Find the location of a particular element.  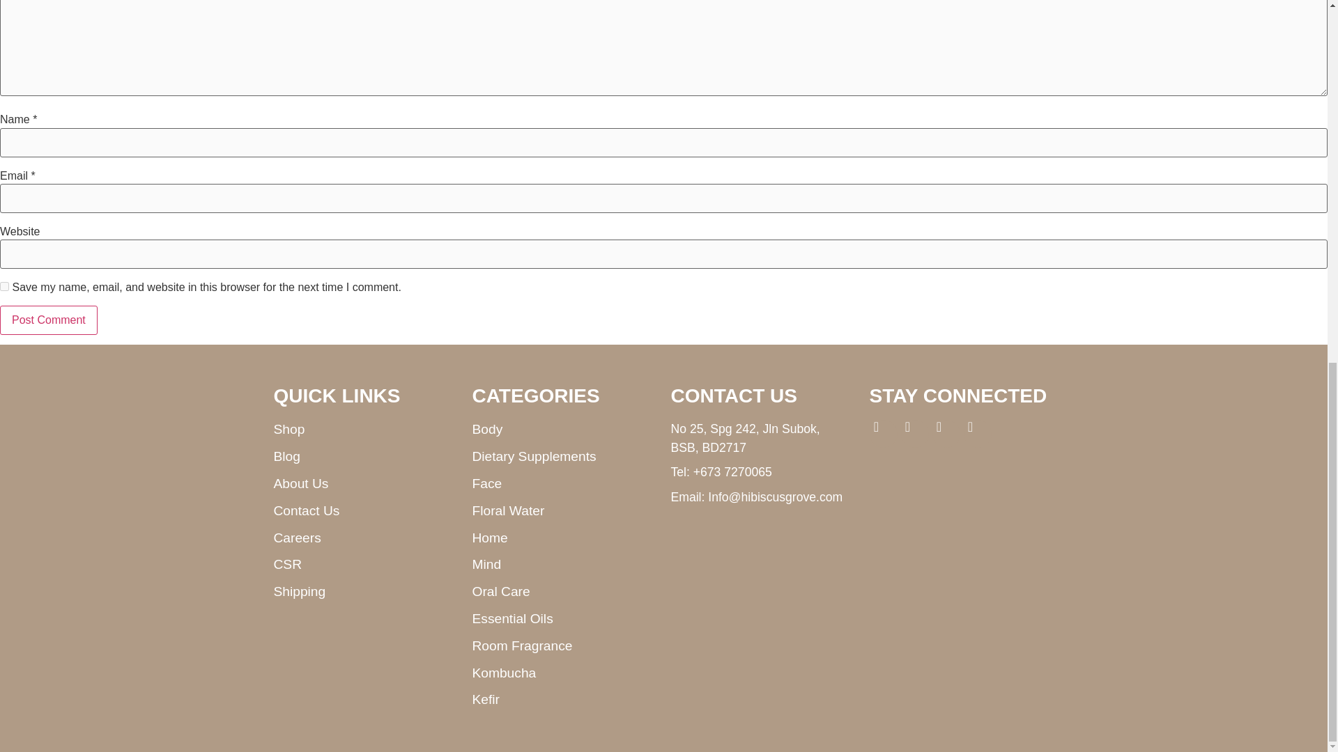

Floral Water is located at coordinates (564, 511).